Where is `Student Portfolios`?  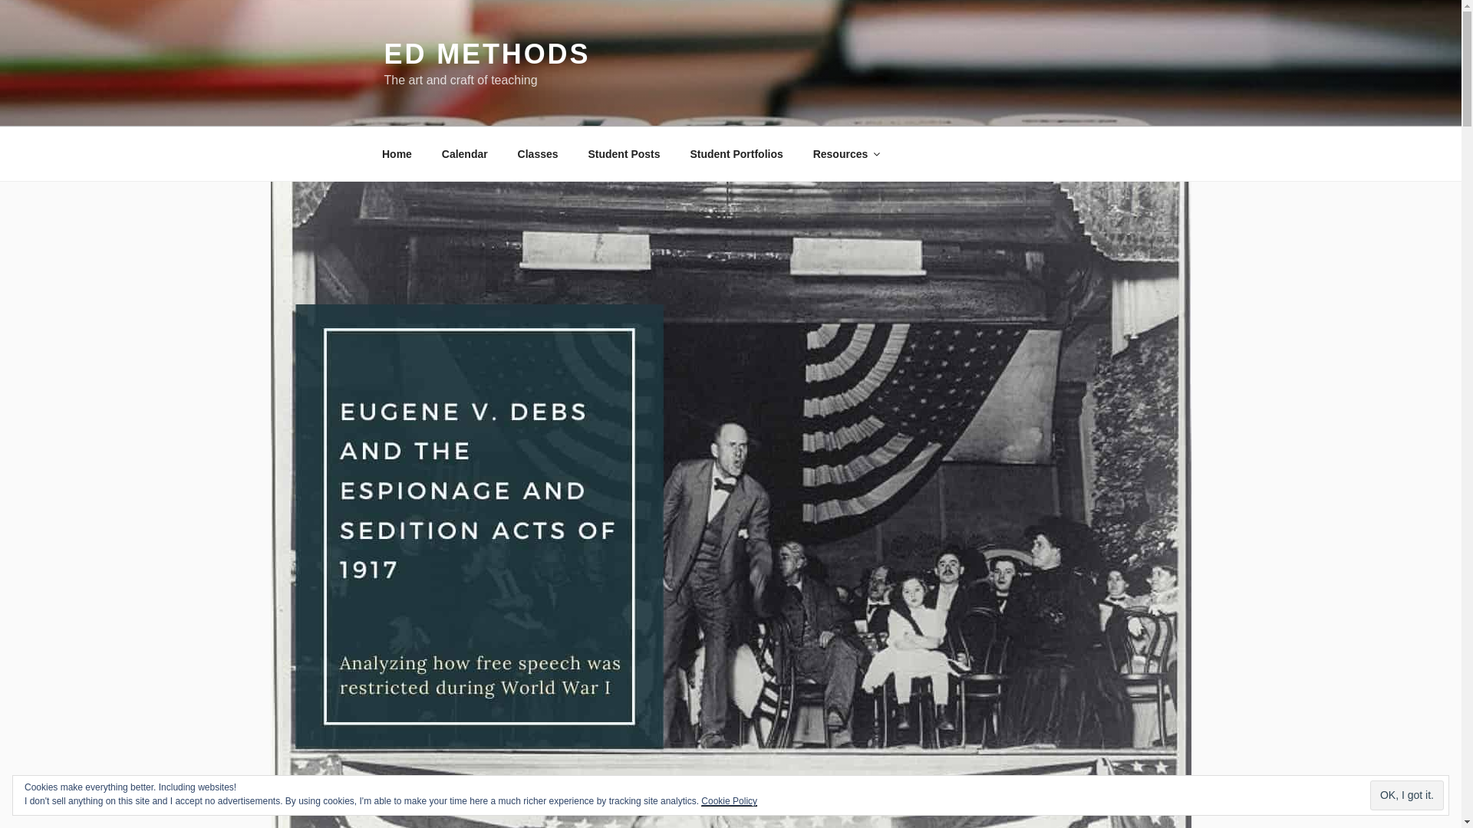 Student Portfolios is located at coordinates (736, 153).